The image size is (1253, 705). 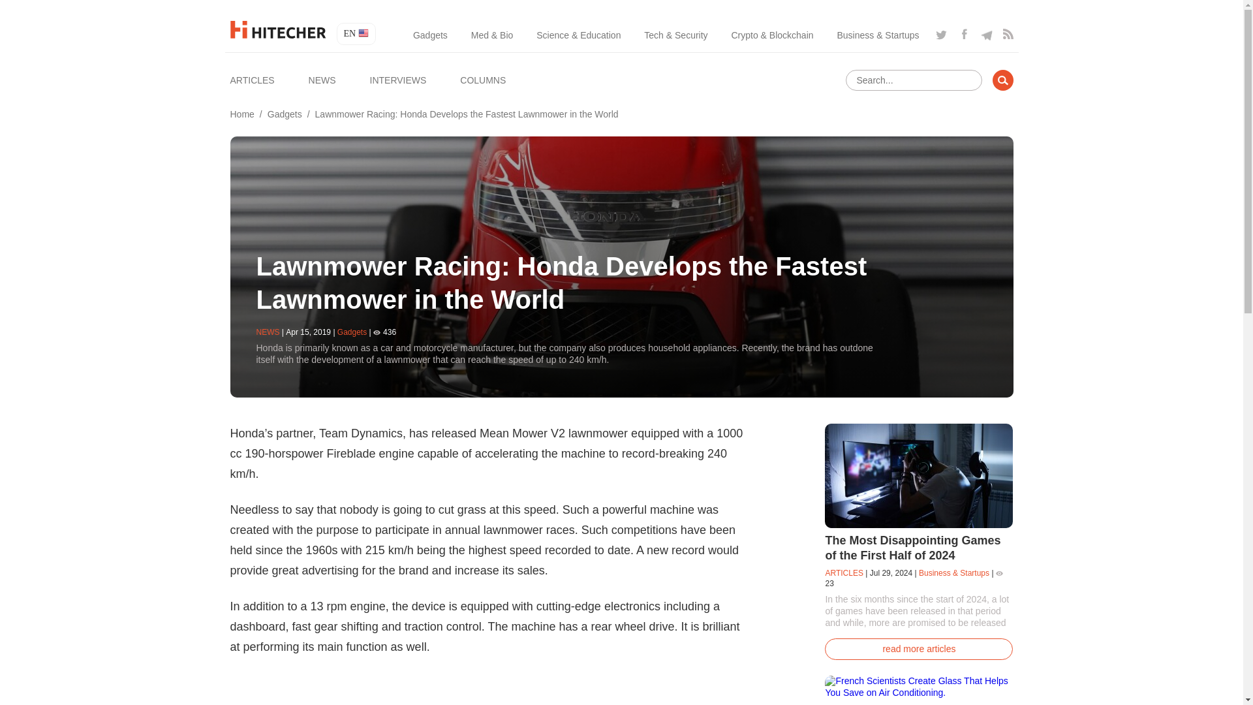 What do you see at coordinates (912, 547) in the screenshot?
I see `The Most Disappointing Games of the First Half of 2024` at bounding box center [912, 547].